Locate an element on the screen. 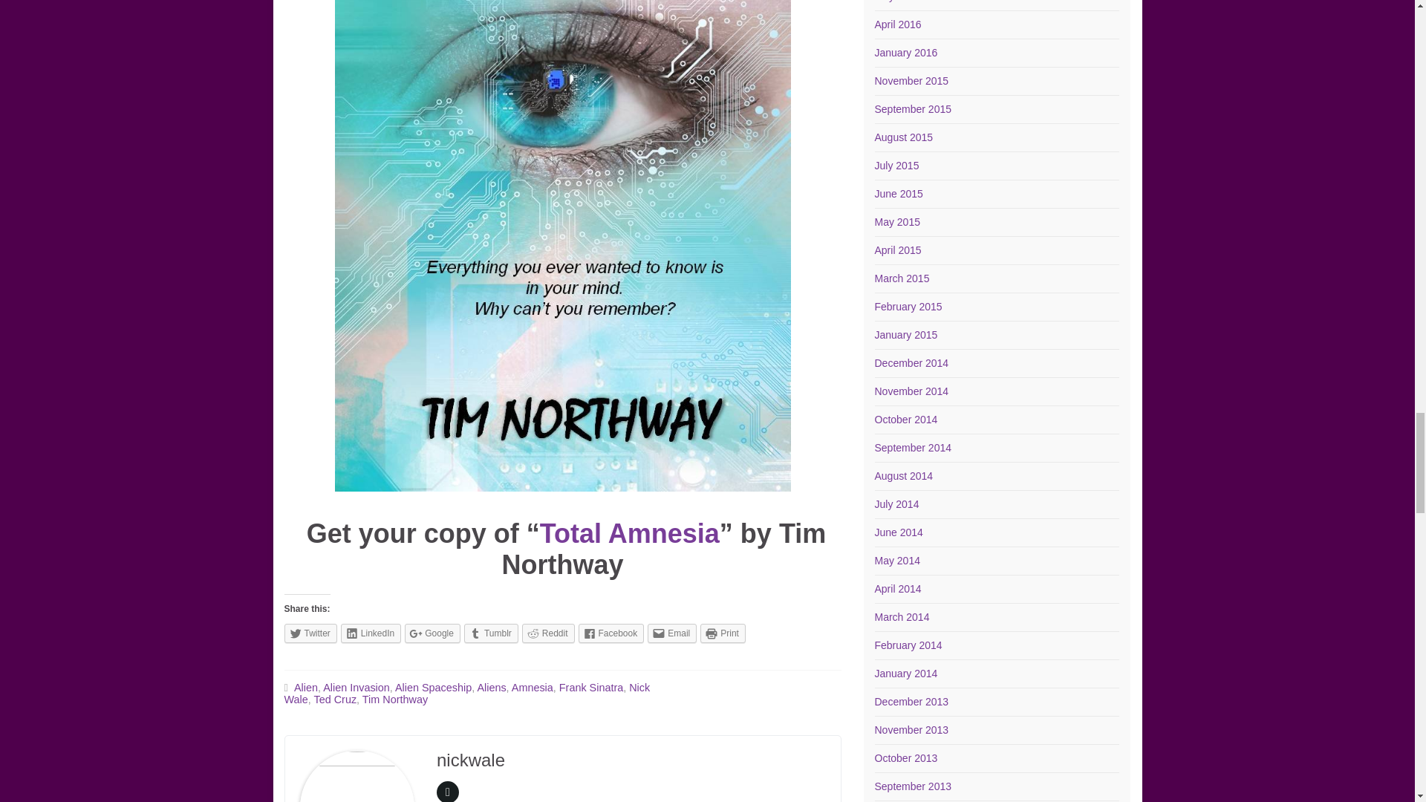 The image size is (1426, 802). Email is located at coordinates (671, 633).